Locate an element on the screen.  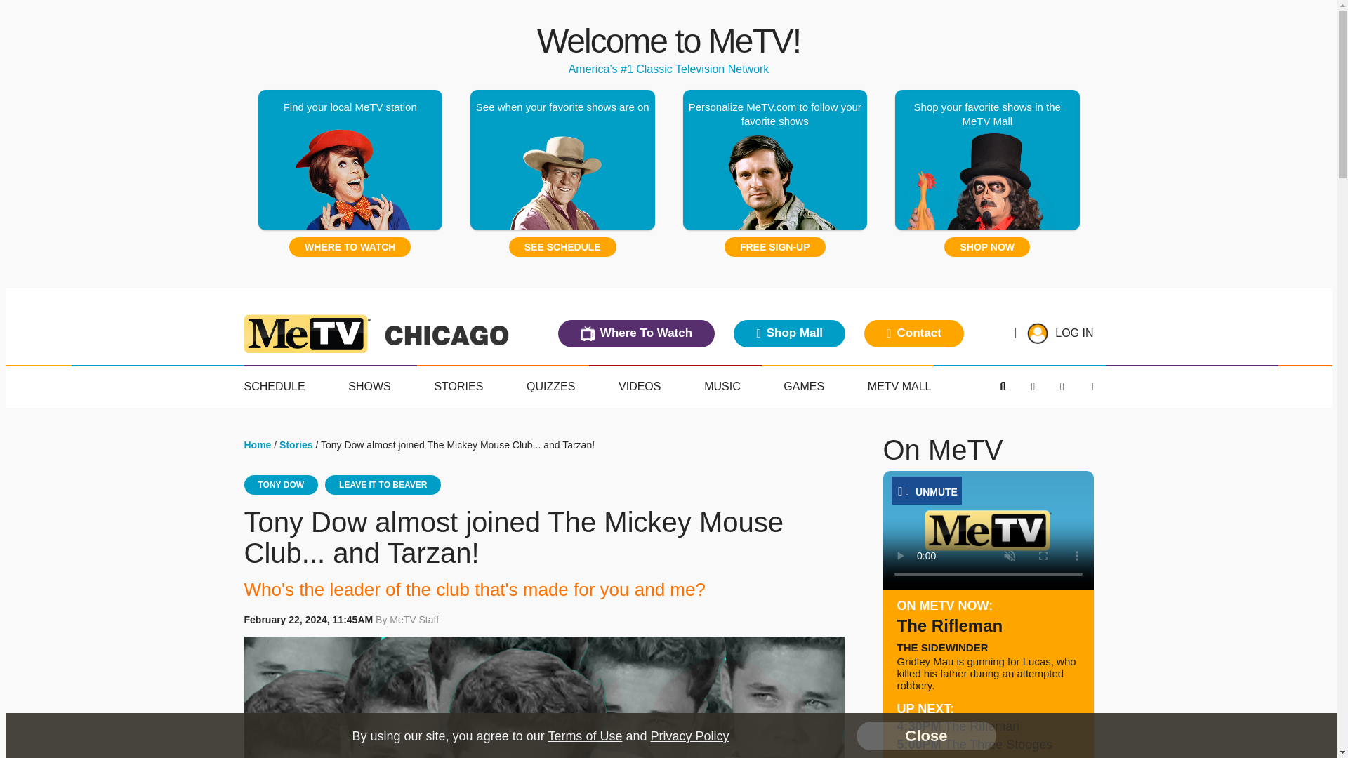
GAMES is located at coordinates (803, 387).